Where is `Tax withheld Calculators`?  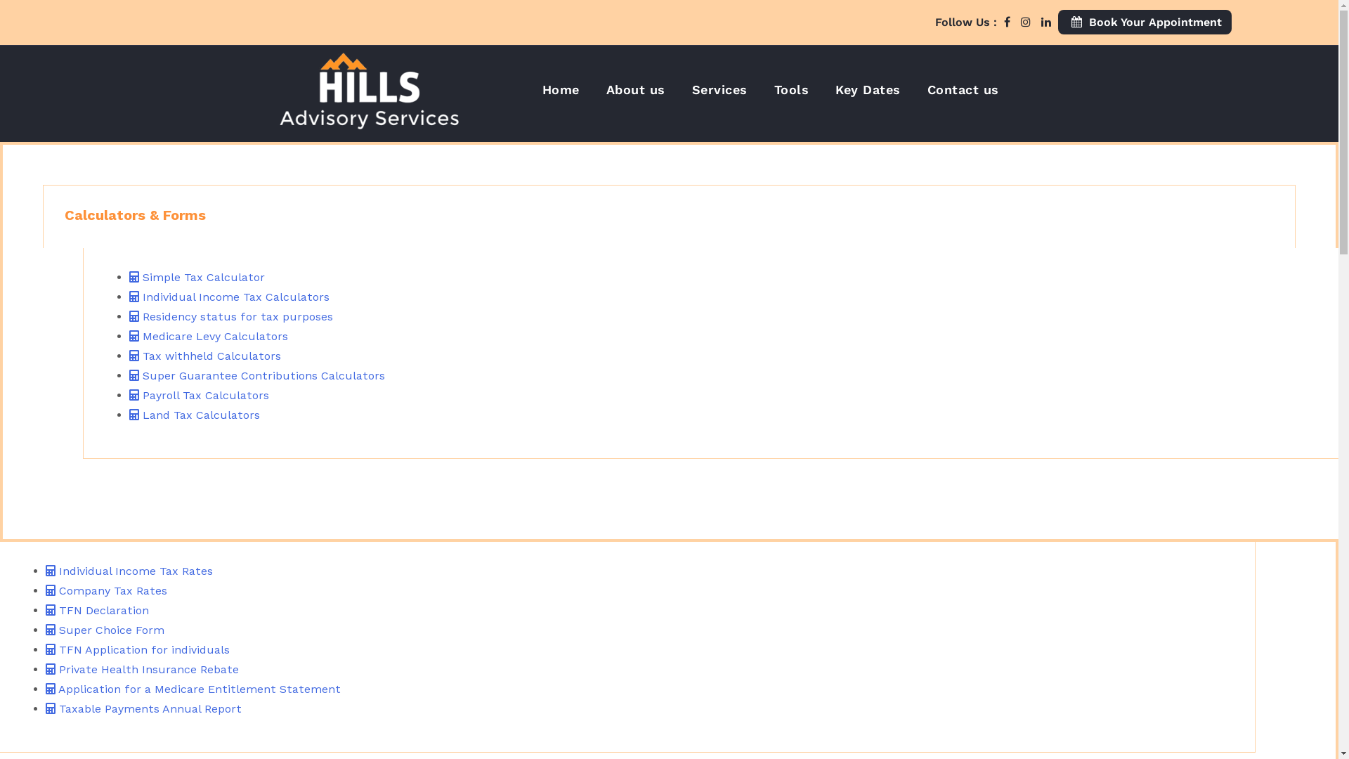 Tax withheld Calculators is located at coordinates (205, 356).